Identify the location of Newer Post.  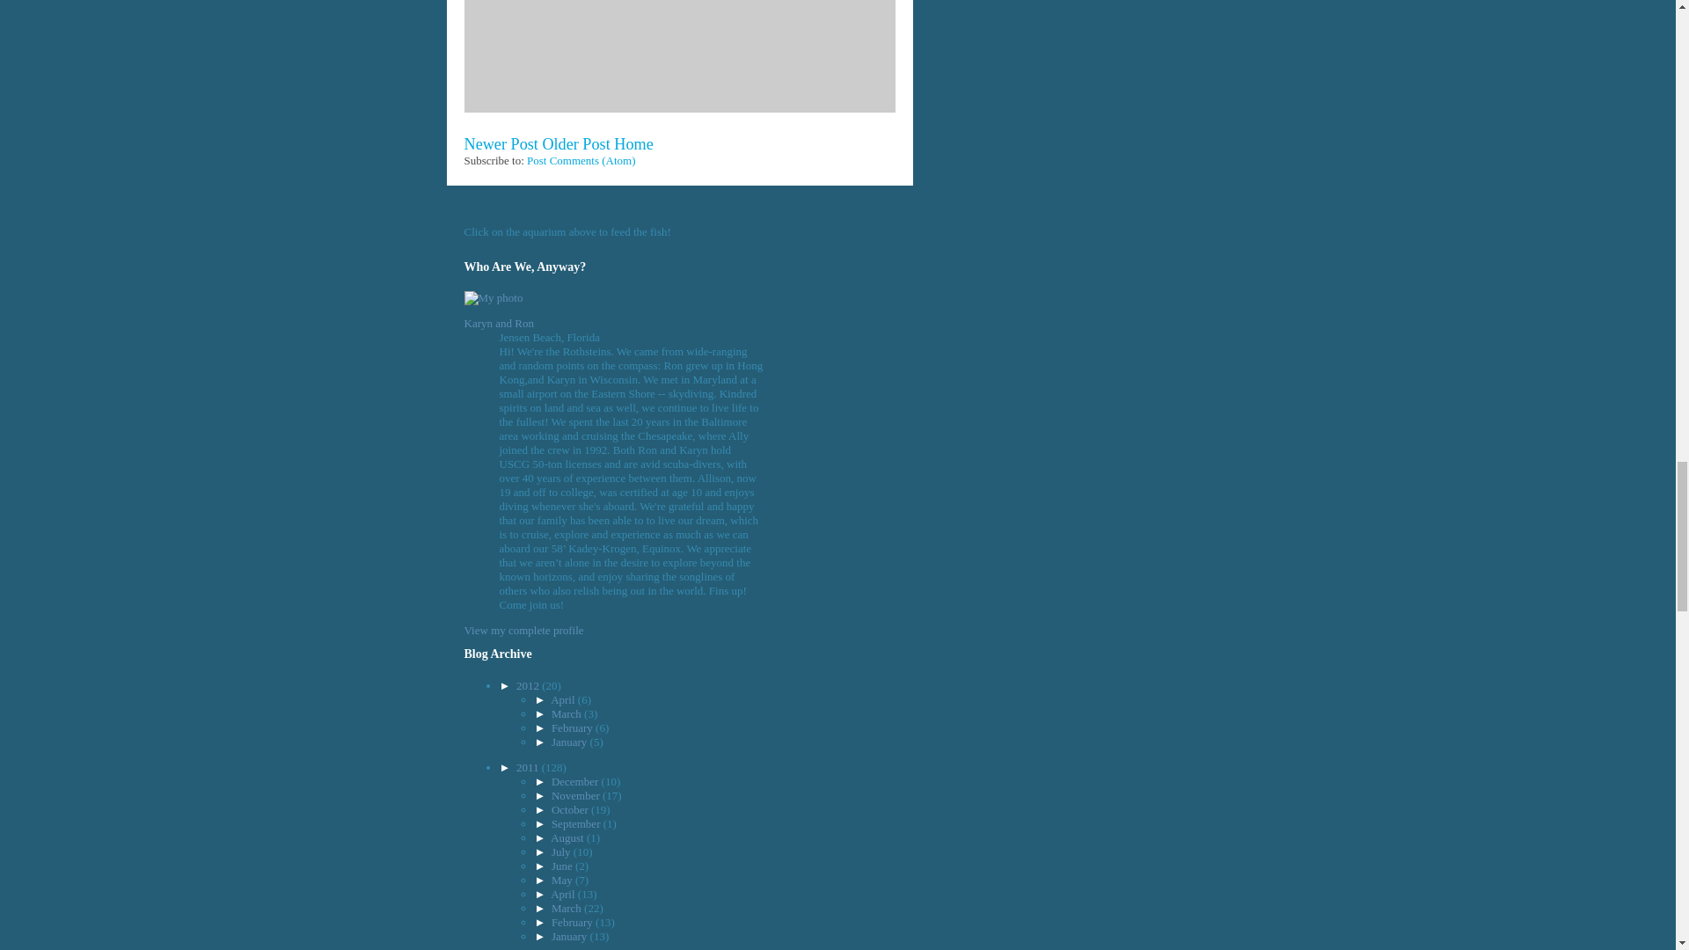
(501, 144).